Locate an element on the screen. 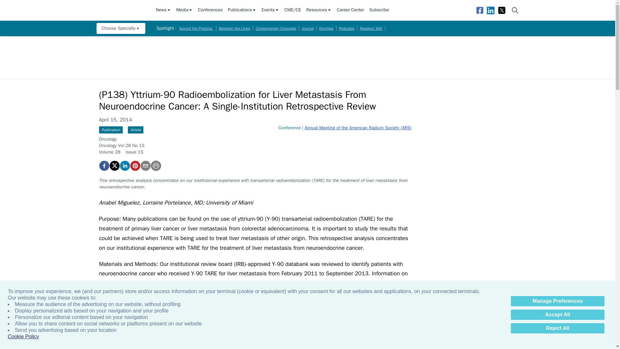 Image resolution: width=620 pixels, height=349 pixels. Reject All is located at coordinates (557, 328).